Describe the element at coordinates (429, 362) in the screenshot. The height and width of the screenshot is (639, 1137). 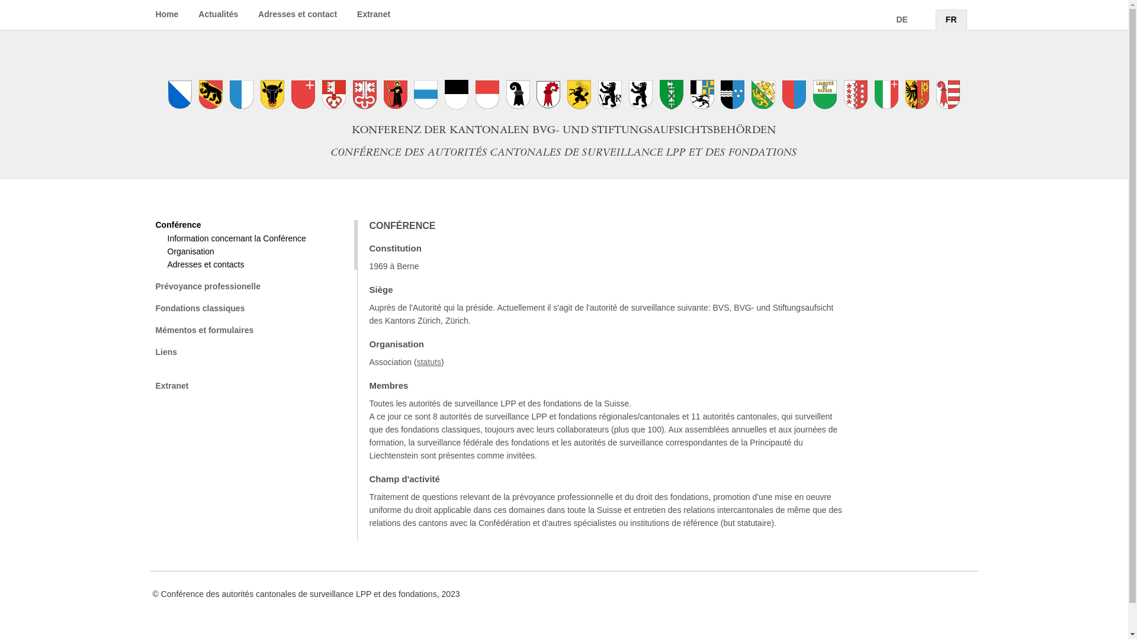
I see `statuts` at that location.